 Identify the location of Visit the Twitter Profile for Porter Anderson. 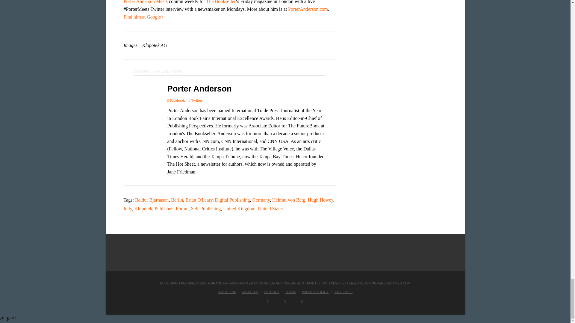
(195, 100).